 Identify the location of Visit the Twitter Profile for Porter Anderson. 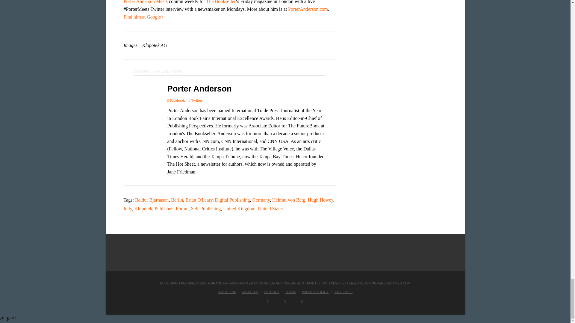
(195, 100).